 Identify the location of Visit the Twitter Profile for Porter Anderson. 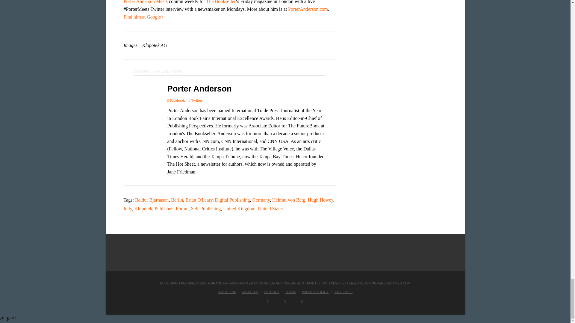
(195, 100).